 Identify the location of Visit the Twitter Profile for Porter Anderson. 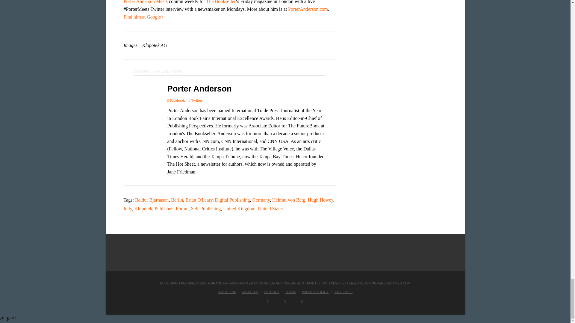
(195, 100).